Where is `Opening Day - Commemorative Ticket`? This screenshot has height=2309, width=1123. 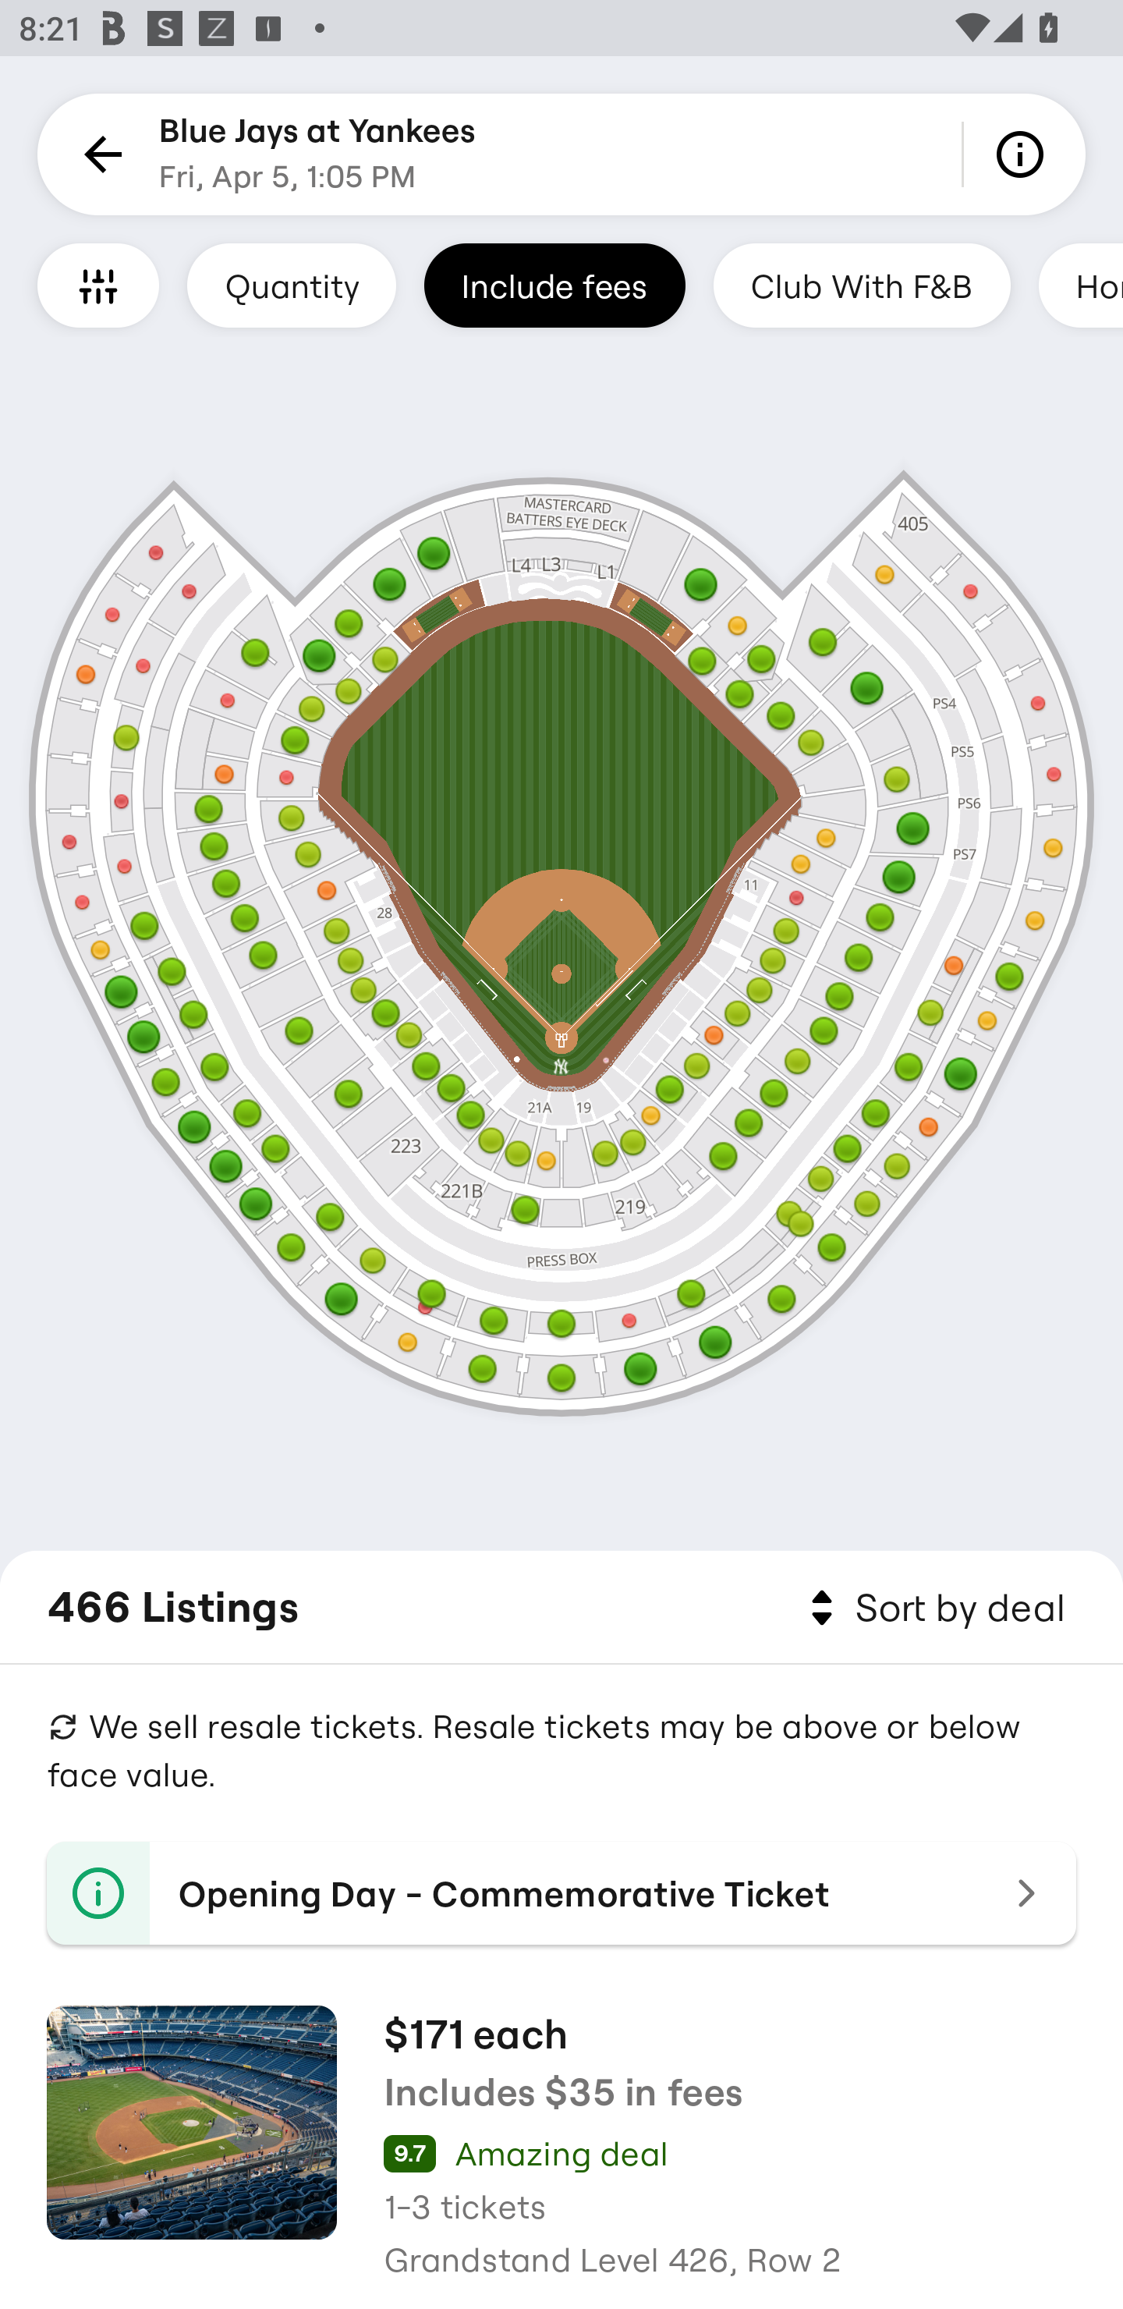
Opening Day - Commemorative Ticket is located at coordinates (561, 1893).